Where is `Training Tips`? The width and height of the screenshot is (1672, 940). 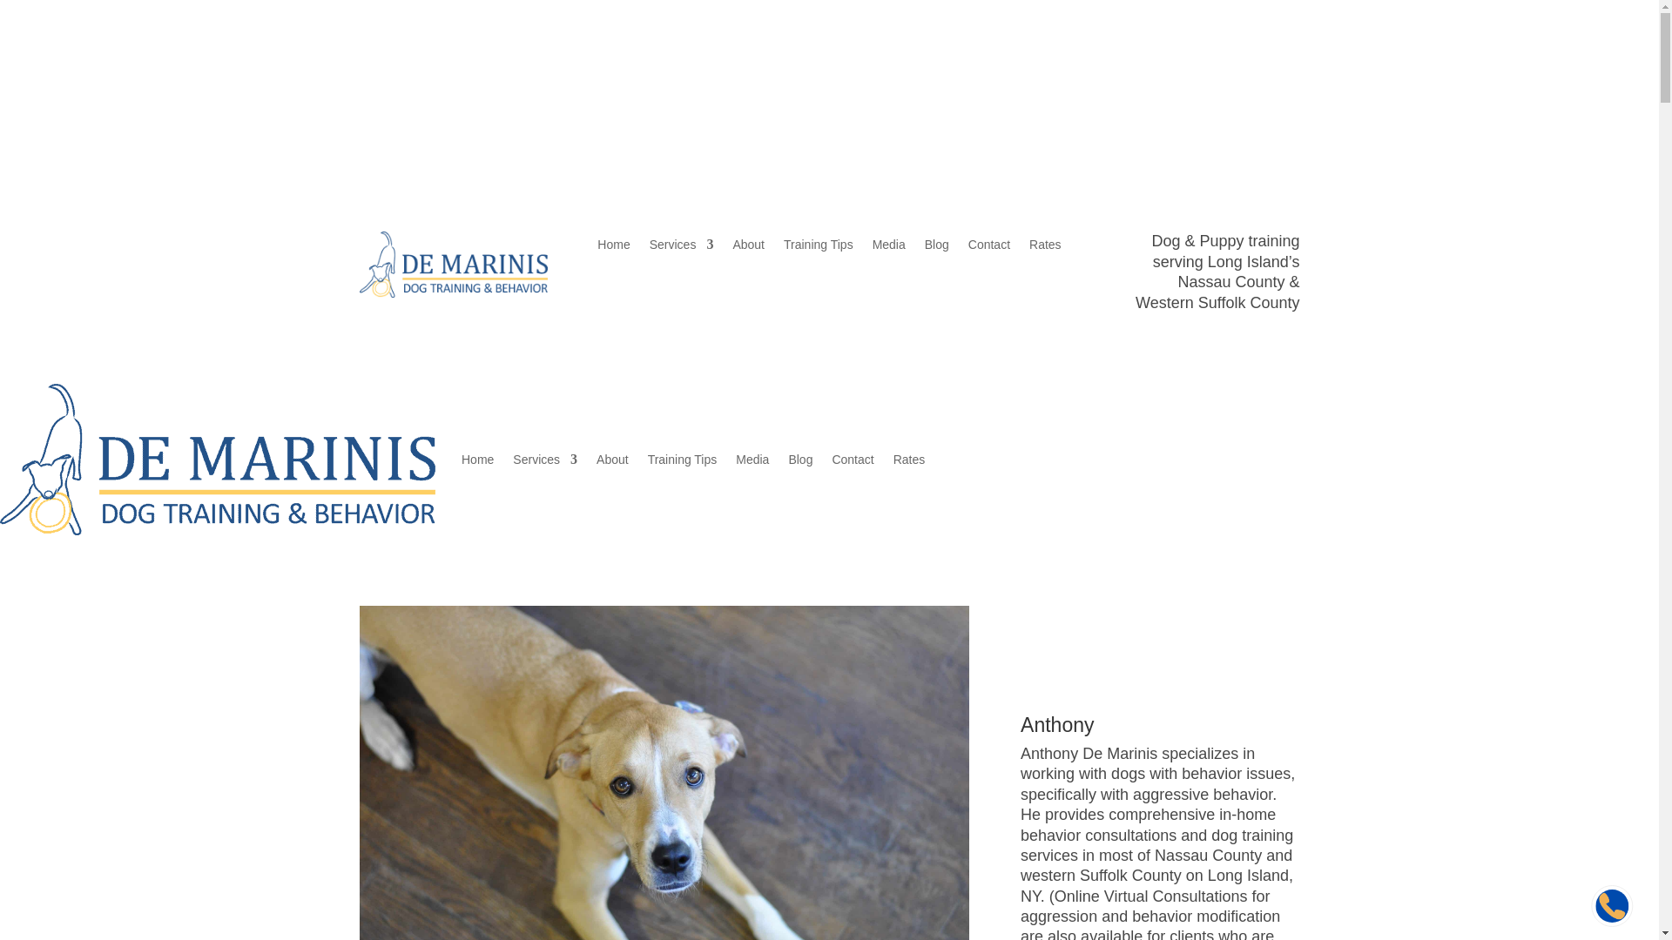
Training Tips is located at coordinates (819, 247).